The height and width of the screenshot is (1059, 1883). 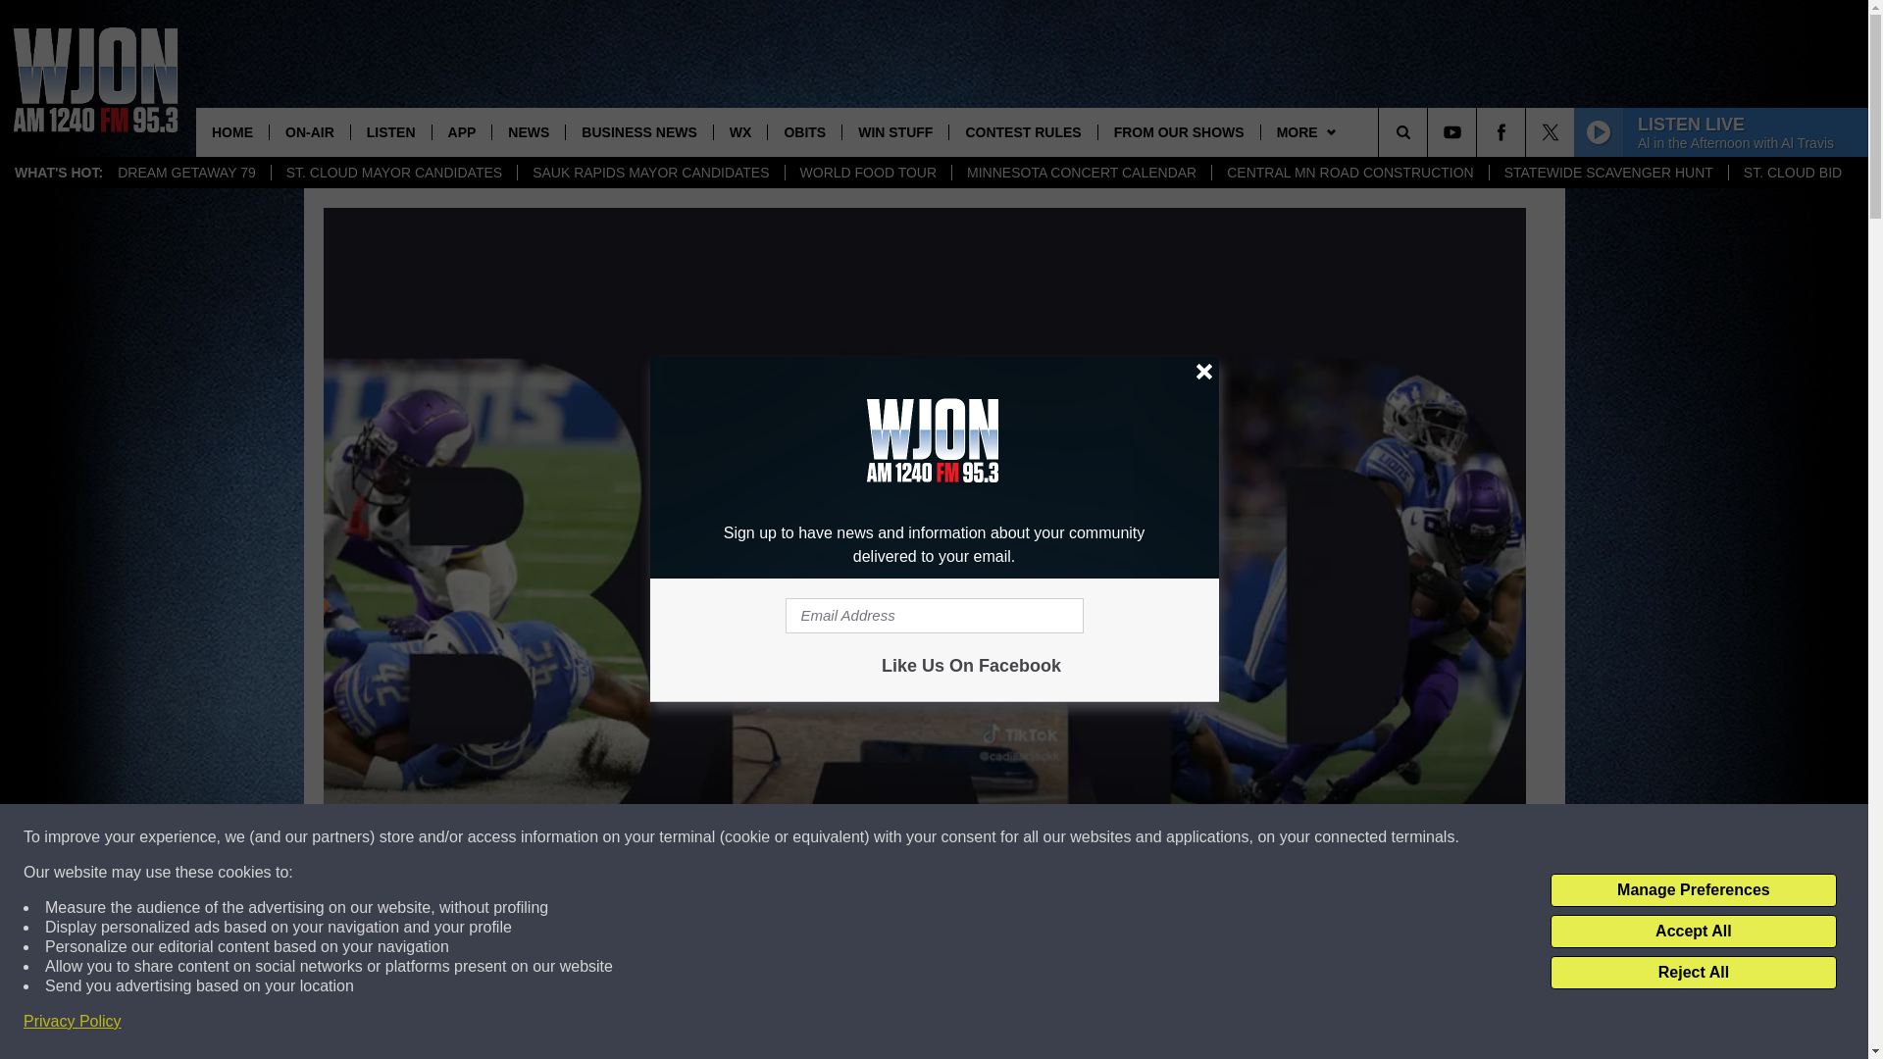 What do you see at coordinates (1693, 973) in the screenshot?
I see `Reject All` at bounding box center [1693, 973].